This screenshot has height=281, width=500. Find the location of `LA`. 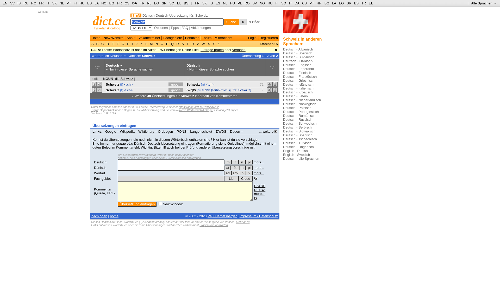

LA is located at coordinates (334, 3).